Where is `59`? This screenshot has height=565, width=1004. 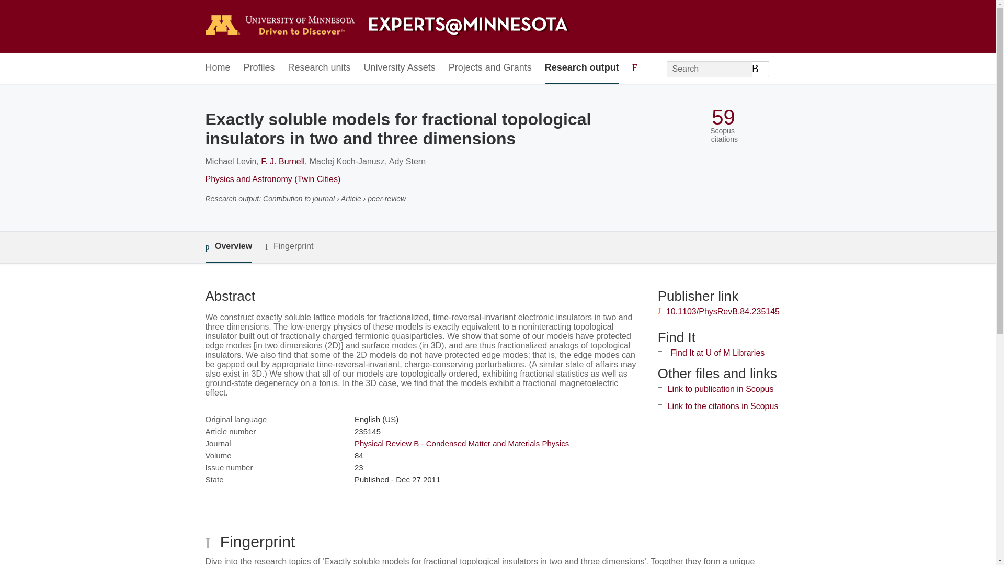 59 is located at coordinates (723, 117).